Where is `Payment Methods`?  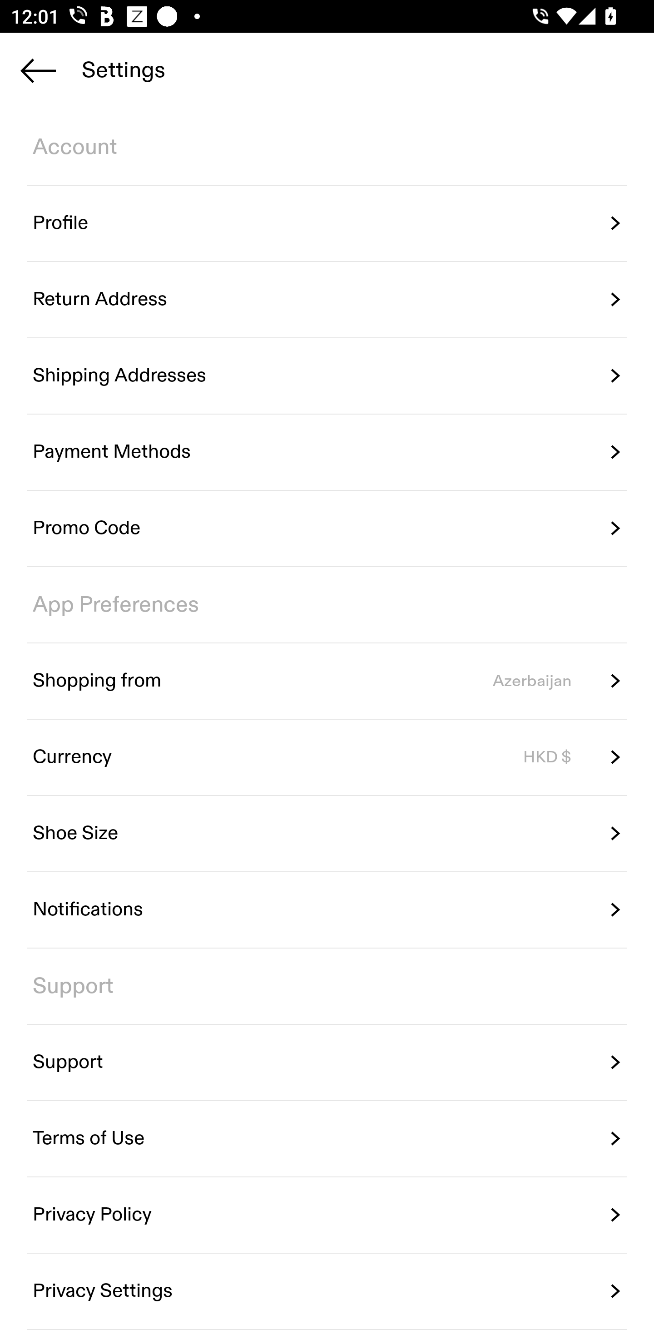
Payment Methods is located at coordinates (327, 452).